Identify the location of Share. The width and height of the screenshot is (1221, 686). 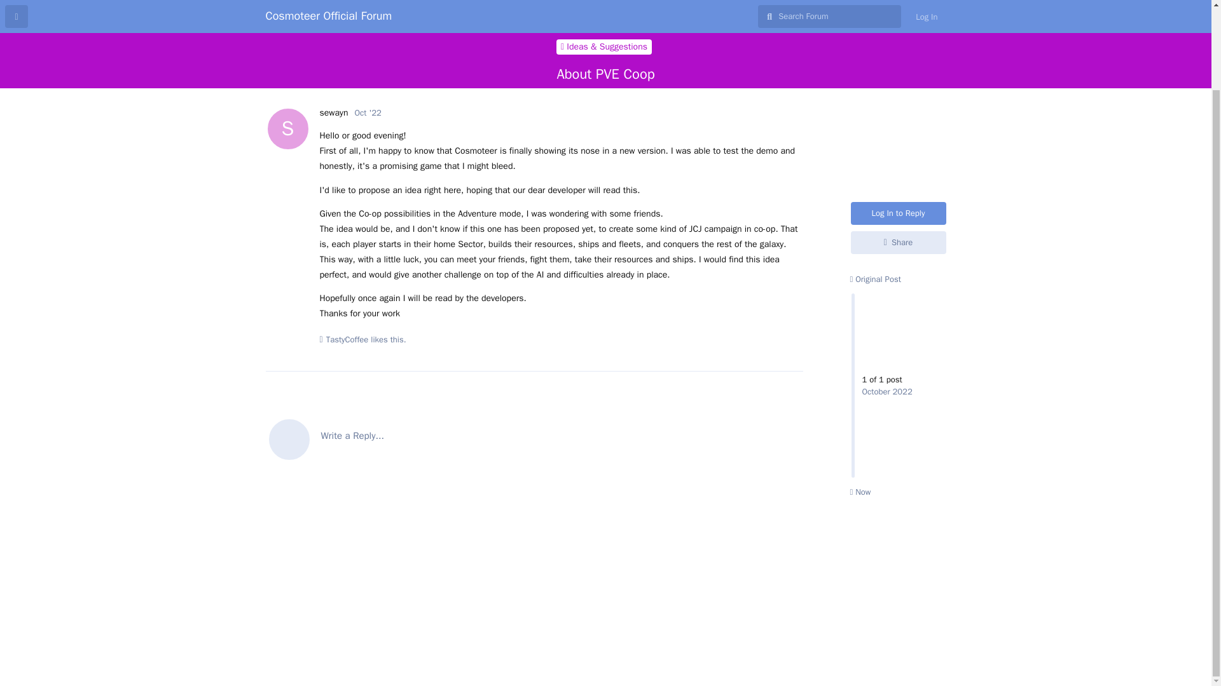
(899, 147).